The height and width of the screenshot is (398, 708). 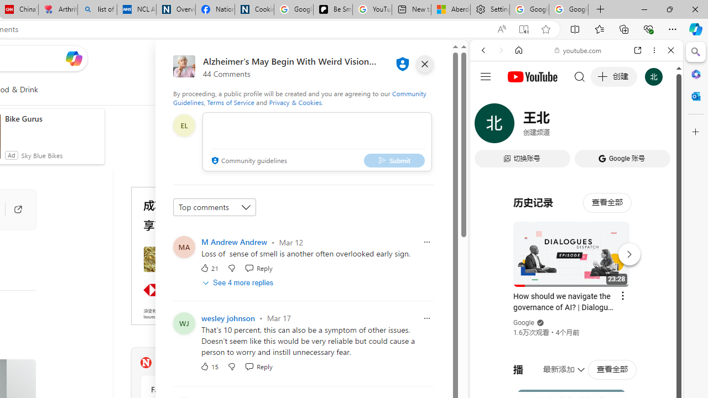 What do you see at coordinates (582, 76) in the screenshot?
I see `Search the web` at bounding box center [582, 76].